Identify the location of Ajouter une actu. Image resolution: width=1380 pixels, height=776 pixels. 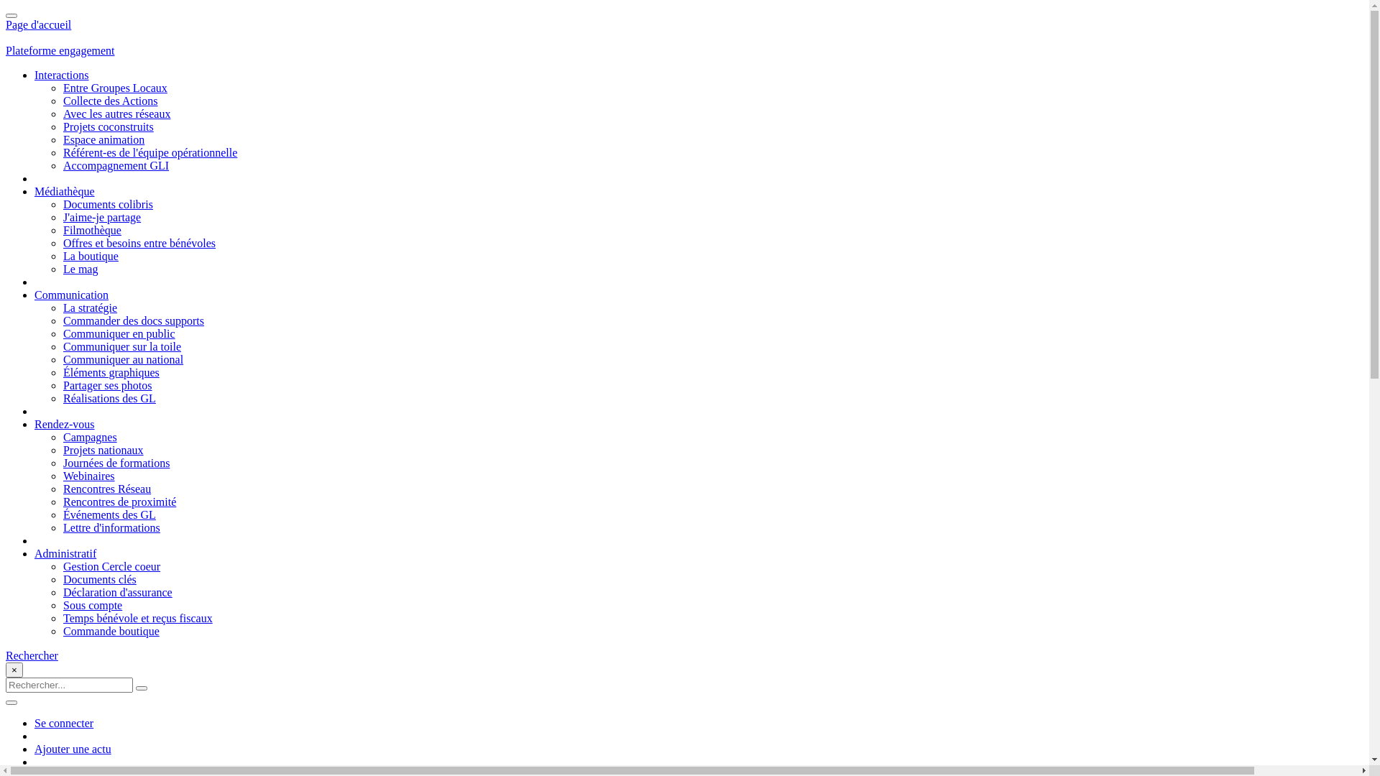
(73, 749).